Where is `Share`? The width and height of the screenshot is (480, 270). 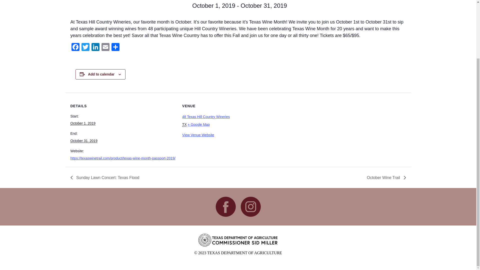
Share is located at coordinates (115, 47).